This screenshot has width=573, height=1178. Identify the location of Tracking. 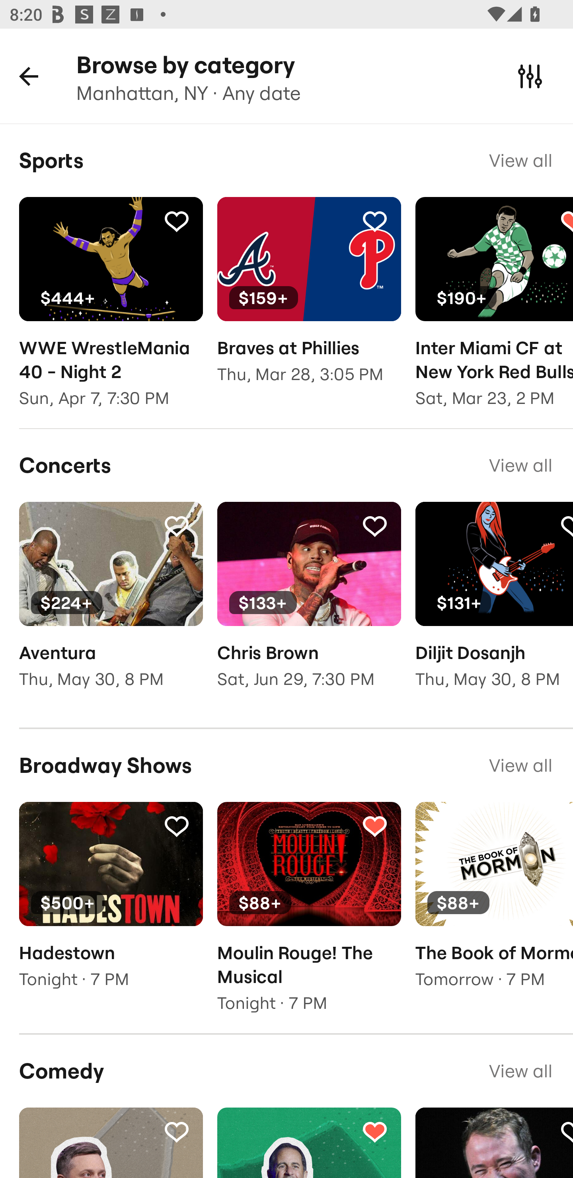
(176, 1131).